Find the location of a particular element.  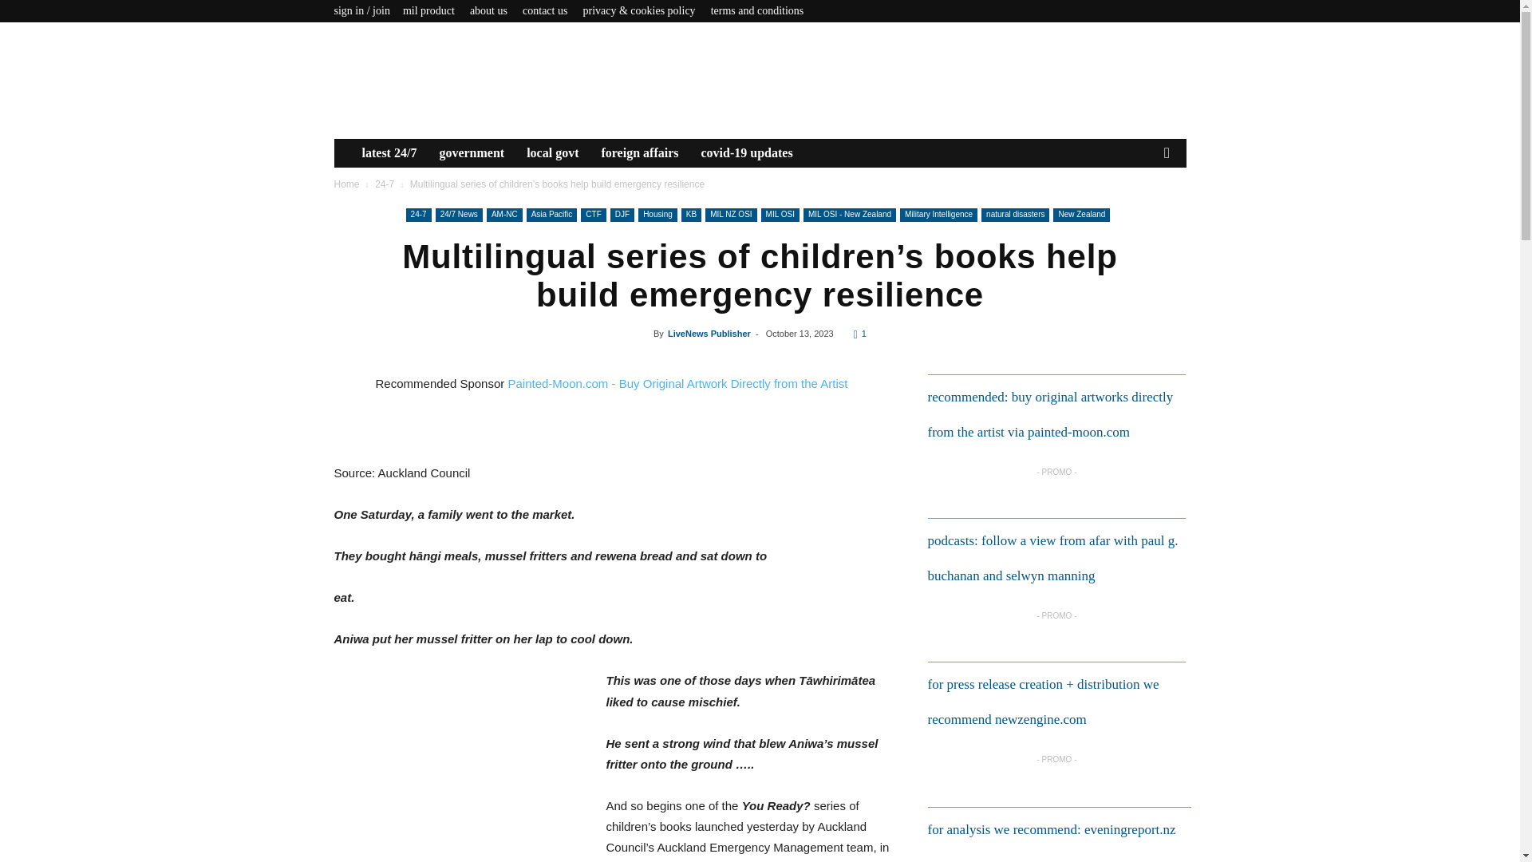

24-7 is located at coordinates (385, 184).